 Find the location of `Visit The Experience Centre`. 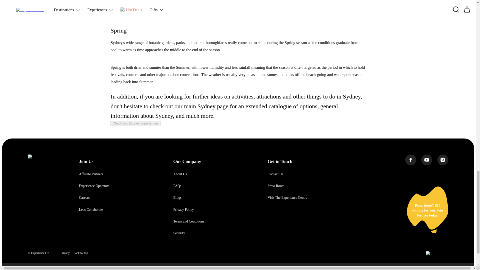

Visit The Experience Centre is located at coordinates (287, 197).